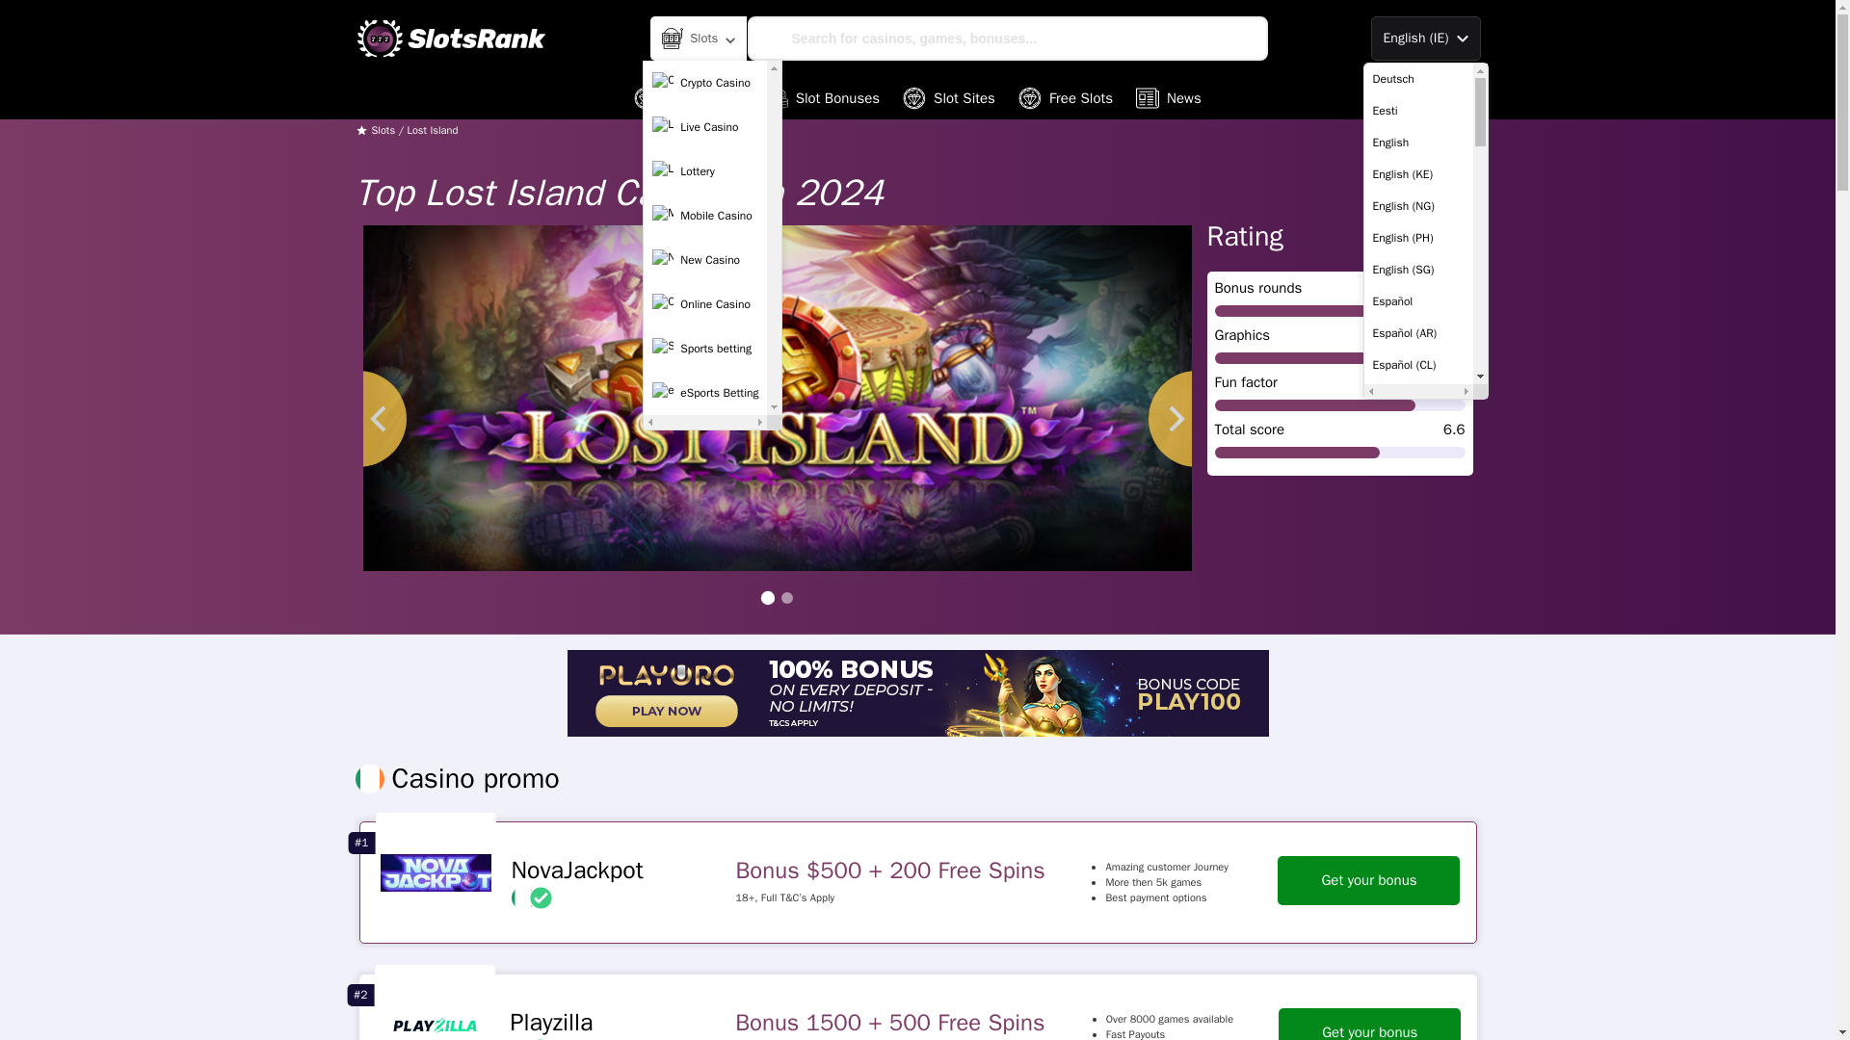 The image size is (1850, 1040). Describe the element at coordinates (705, 82) in the screenshot. I see `Crypto Casino` at that location.